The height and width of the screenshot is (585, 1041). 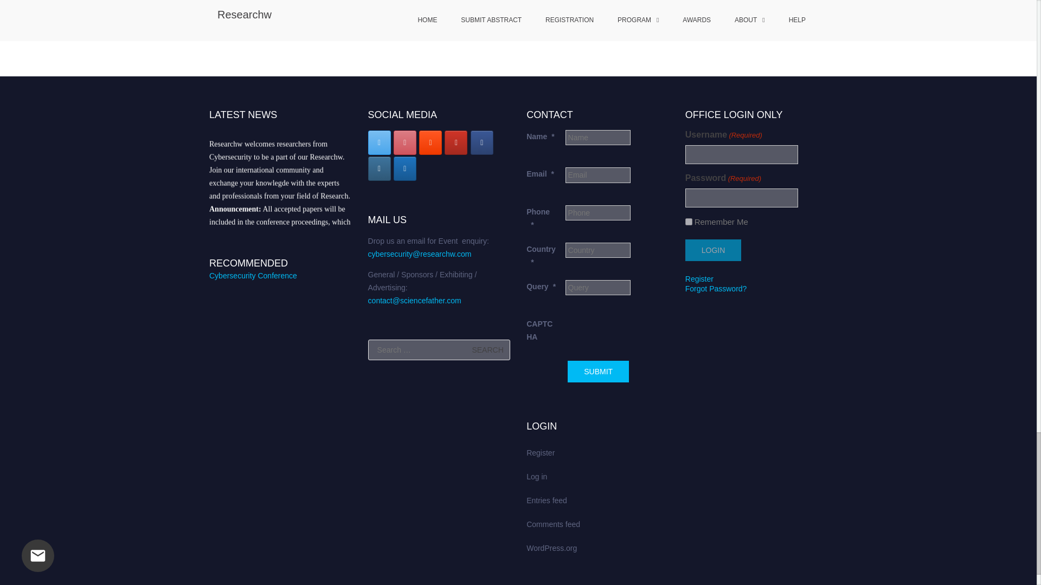 What do you see at coordinates (597, 372) in the screenshot?
I see `Submit` at bounding box center [597, 372].